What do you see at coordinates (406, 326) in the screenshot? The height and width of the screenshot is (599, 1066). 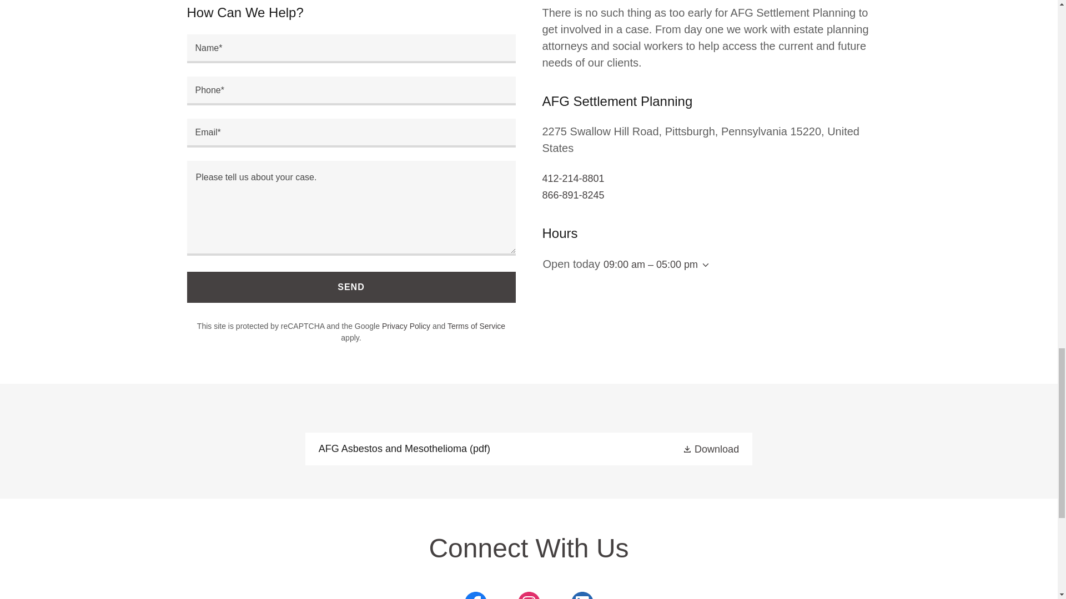 I see `Privacy Policy` at bounding box center [406, 326].